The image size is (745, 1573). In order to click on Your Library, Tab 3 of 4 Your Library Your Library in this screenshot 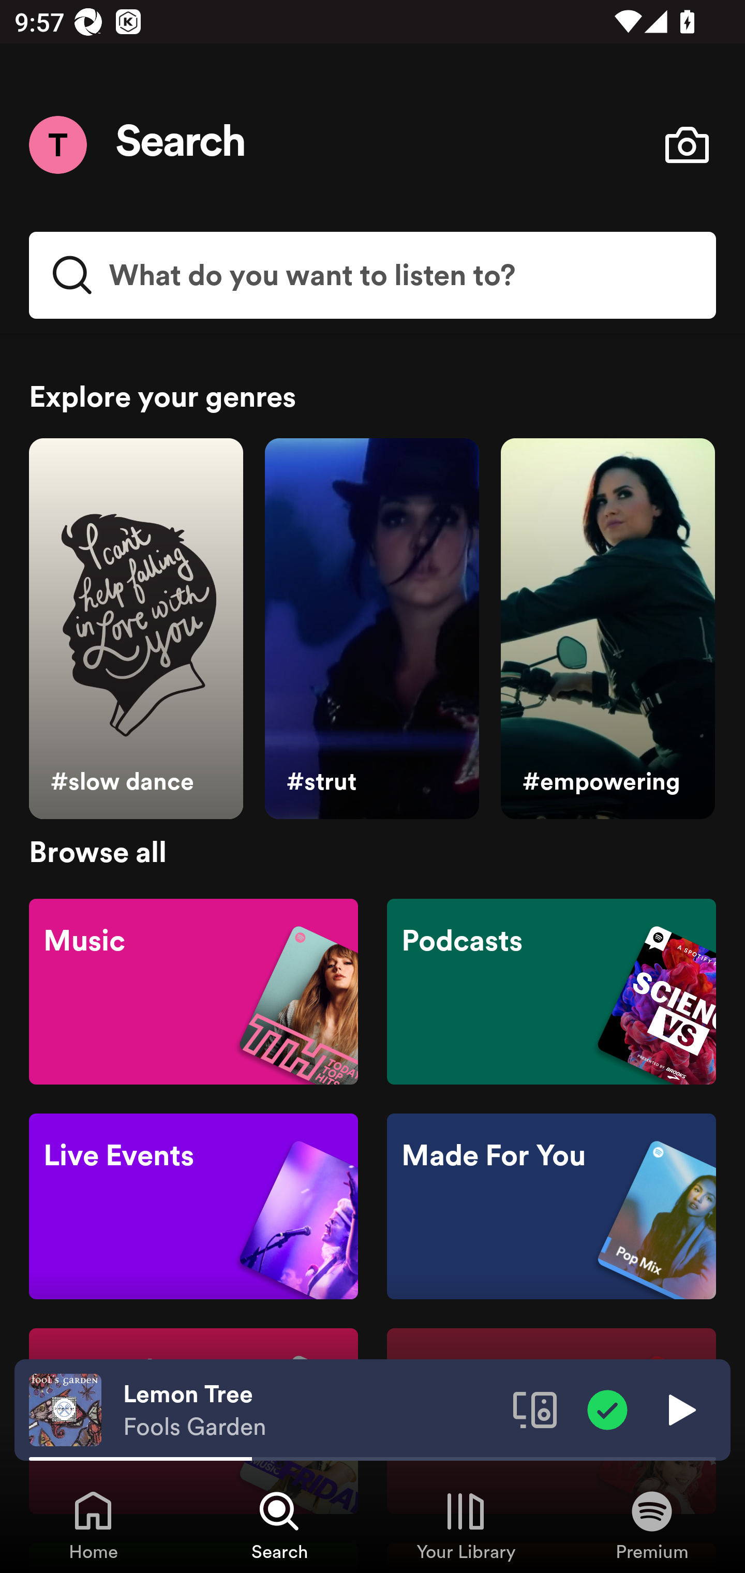, I will do `click(466, 1524)`.